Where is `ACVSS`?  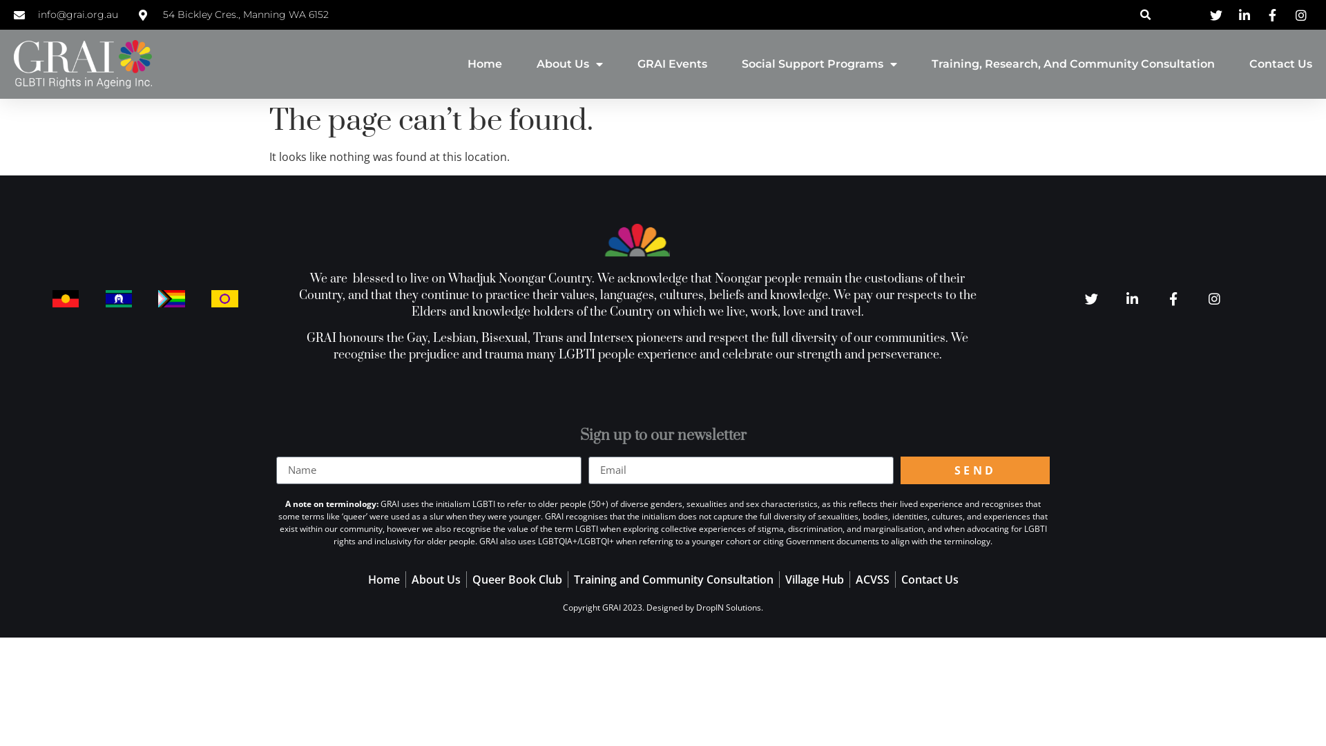
ACVSS is located at coordinates (872, 580).